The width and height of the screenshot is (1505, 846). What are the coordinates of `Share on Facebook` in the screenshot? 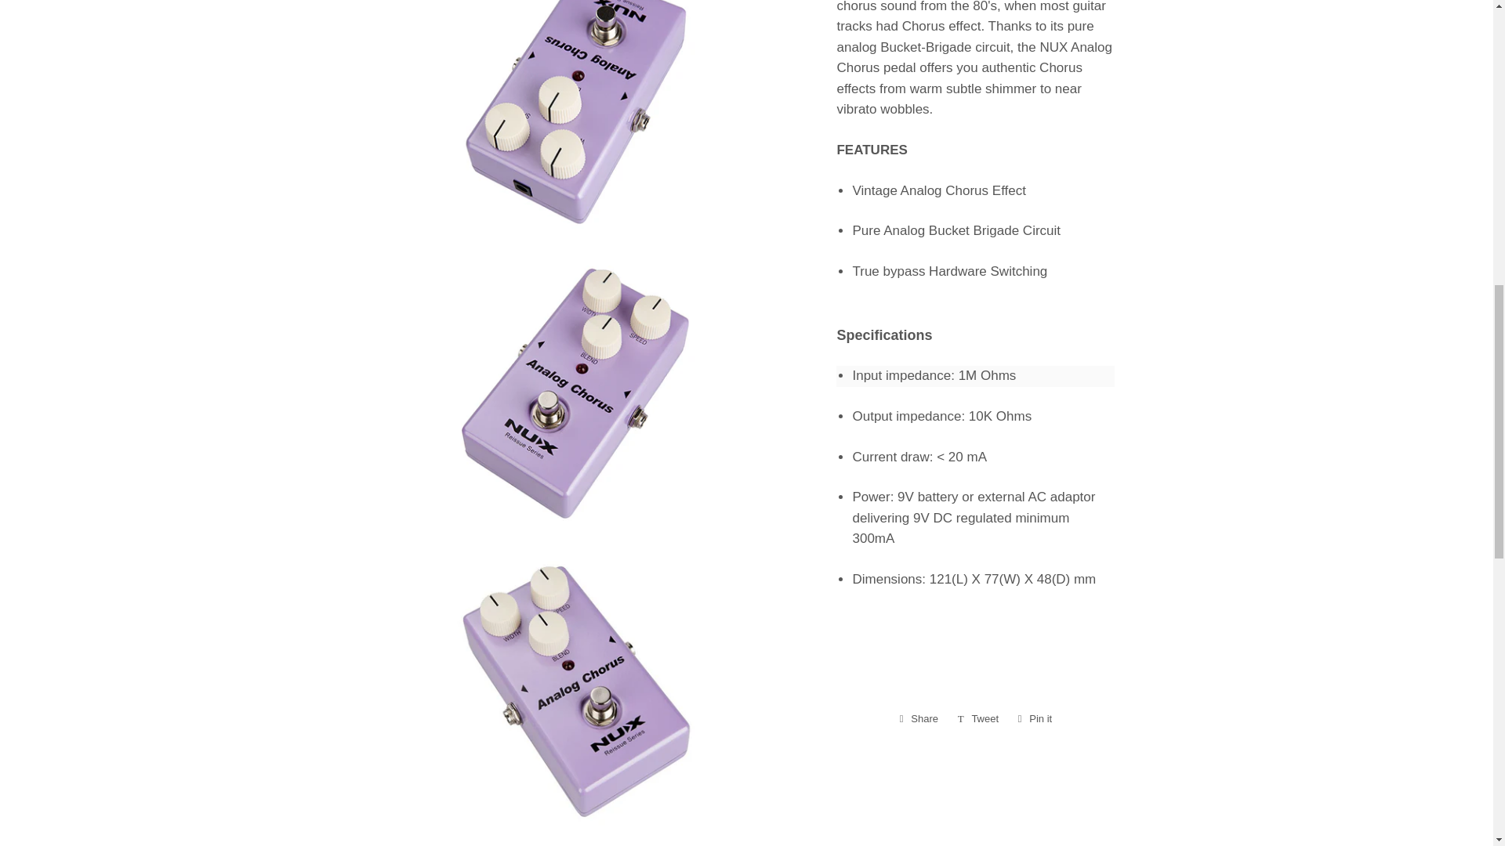 It's located at (919, 719).